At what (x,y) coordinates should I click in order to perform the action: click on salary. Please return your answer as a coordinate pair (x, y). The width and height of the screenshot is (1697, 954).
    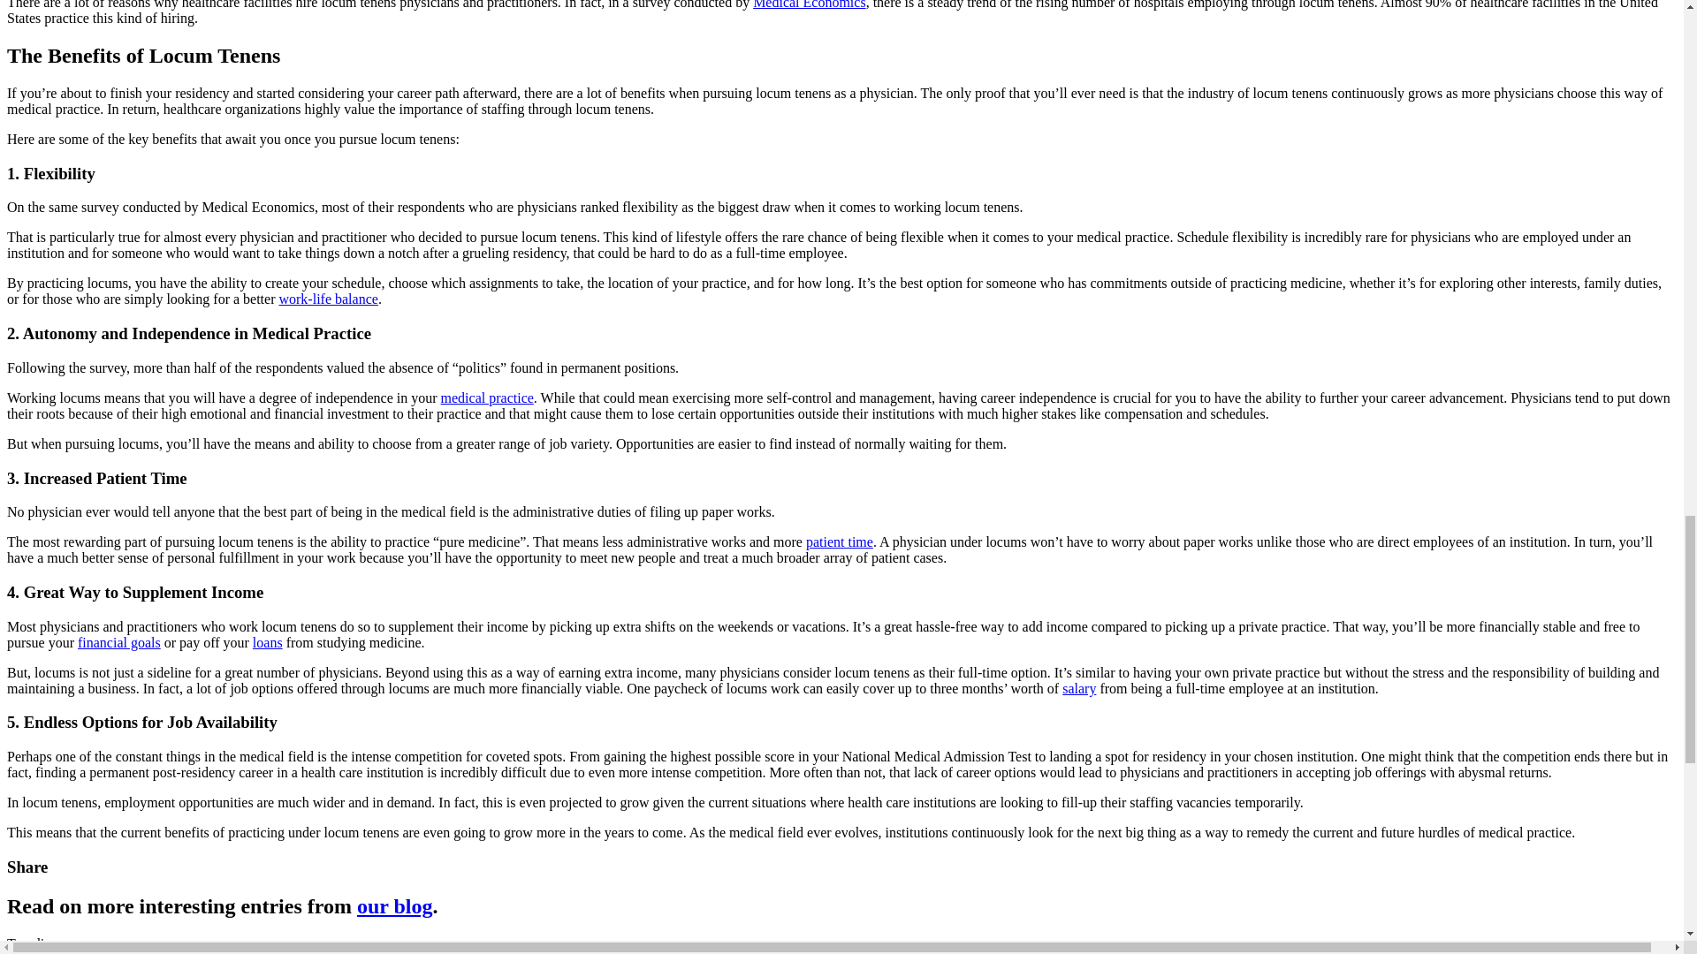
    Looking at the image, I should click on (1078, 689).